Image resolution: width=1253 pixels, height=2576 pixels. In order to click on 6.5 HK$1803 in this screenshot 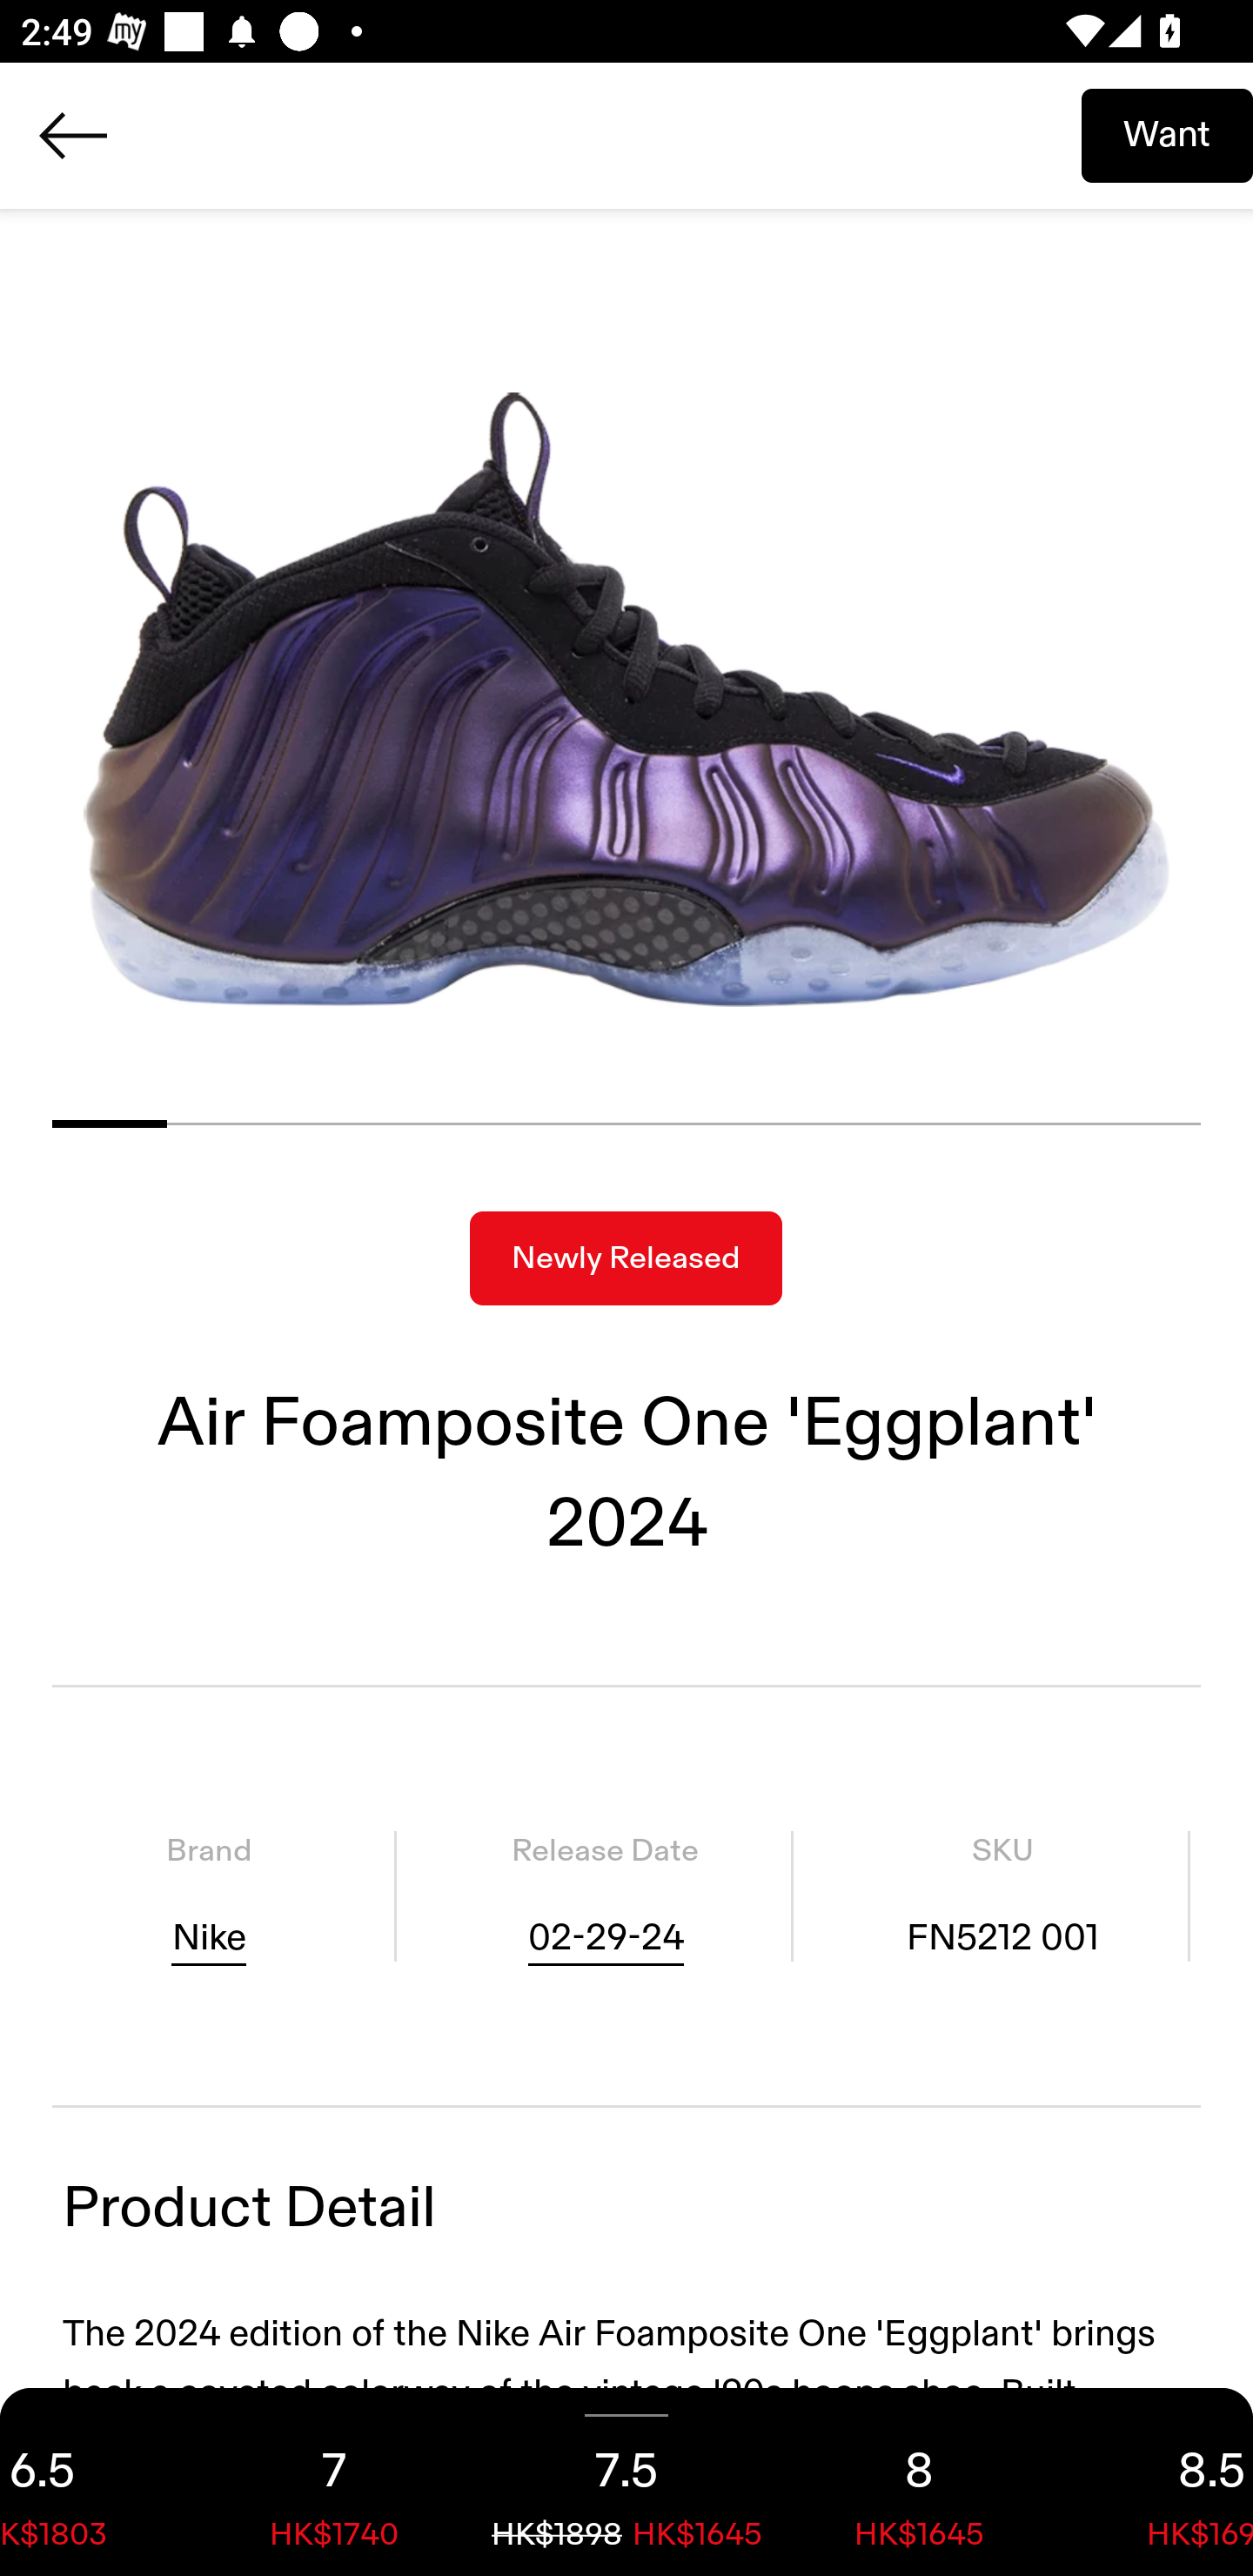, I will do `click(94, 2482)`.